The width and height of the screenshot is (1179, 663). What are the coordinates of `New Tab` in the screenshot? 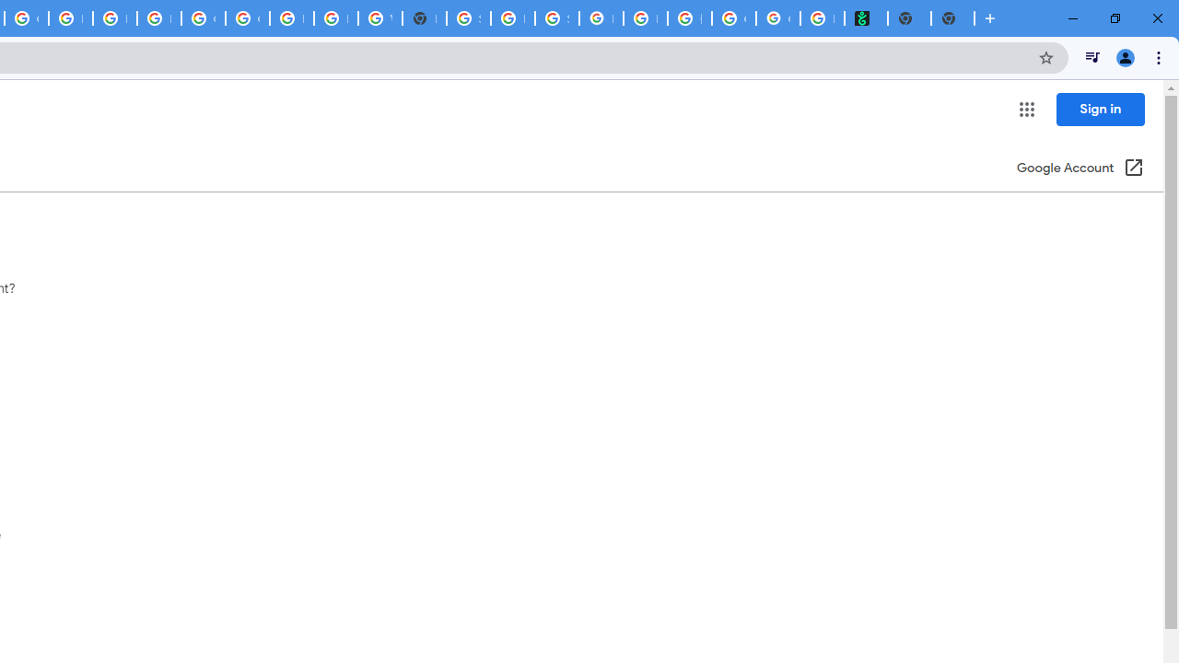 It's located at (424, 18).